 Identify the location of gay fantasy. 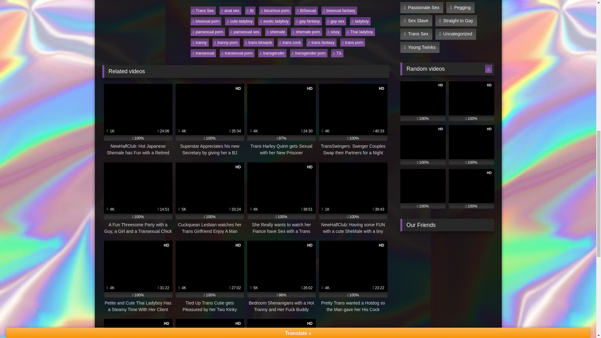
(308, 21).